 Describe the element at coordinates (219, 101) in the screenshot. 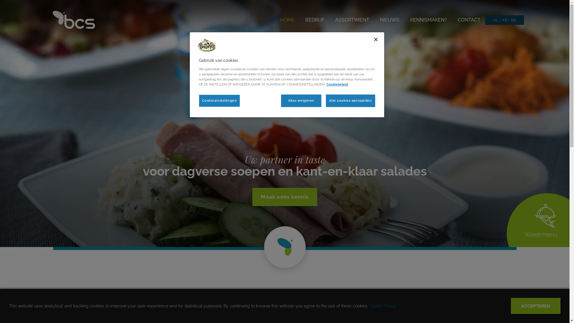

I see `Cookiesinstellingen` at that location.